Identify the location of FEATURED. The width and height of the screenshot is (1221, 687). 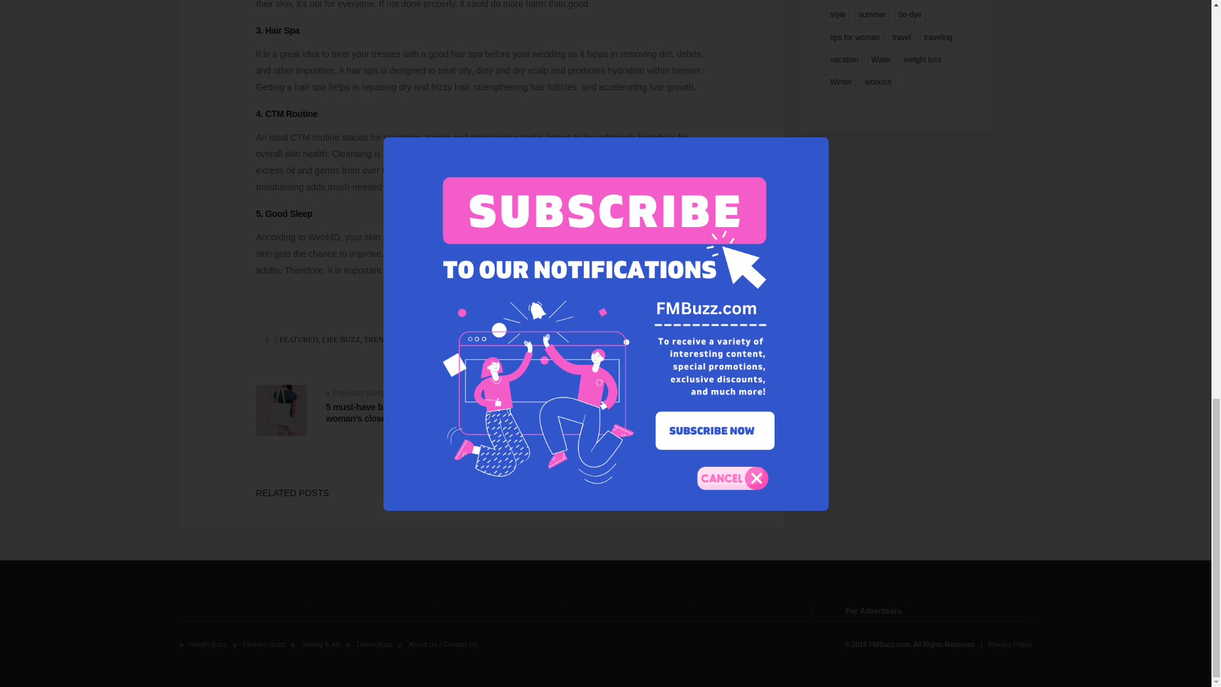
(298, 340).